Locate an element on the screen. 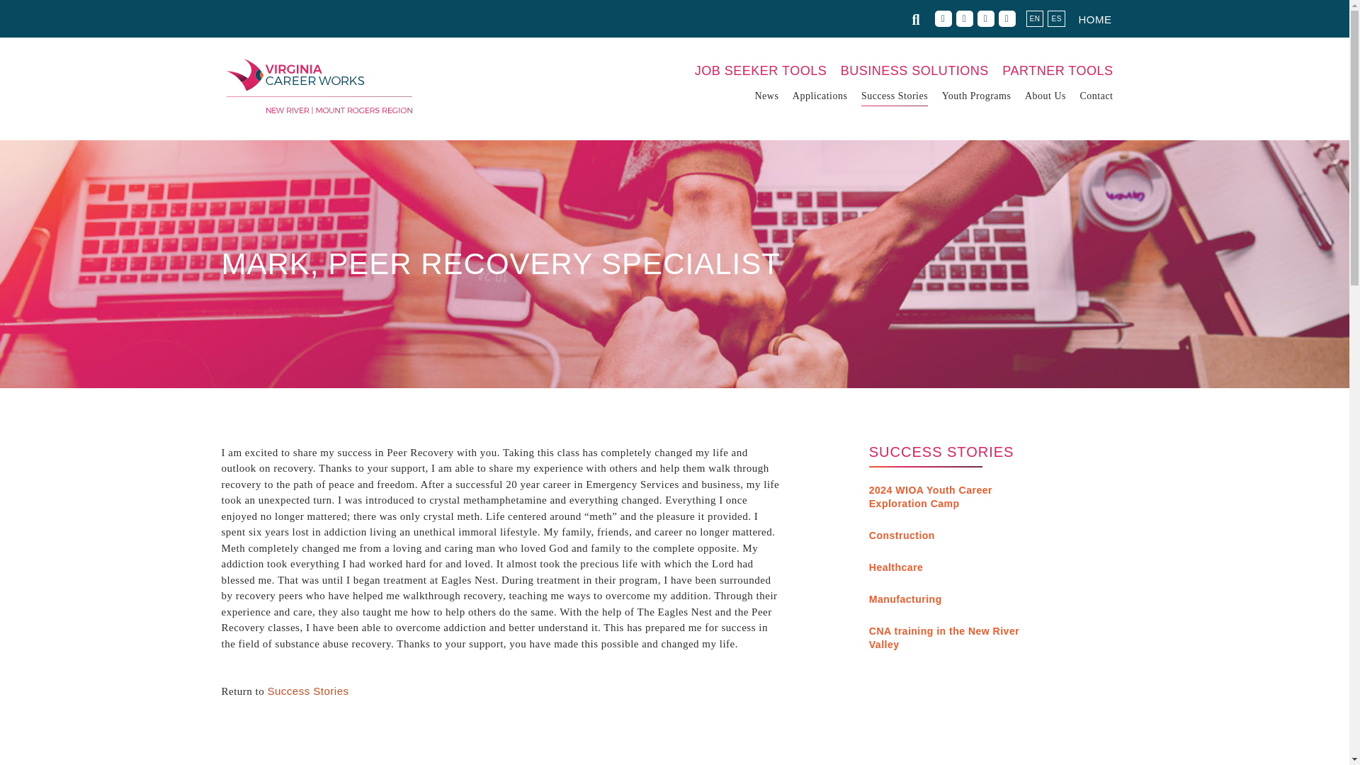 The image size is (1360, 765). Permanent link to 2024 WIOA Youth Career Exploration Camp is located at coordinates (931, 497).